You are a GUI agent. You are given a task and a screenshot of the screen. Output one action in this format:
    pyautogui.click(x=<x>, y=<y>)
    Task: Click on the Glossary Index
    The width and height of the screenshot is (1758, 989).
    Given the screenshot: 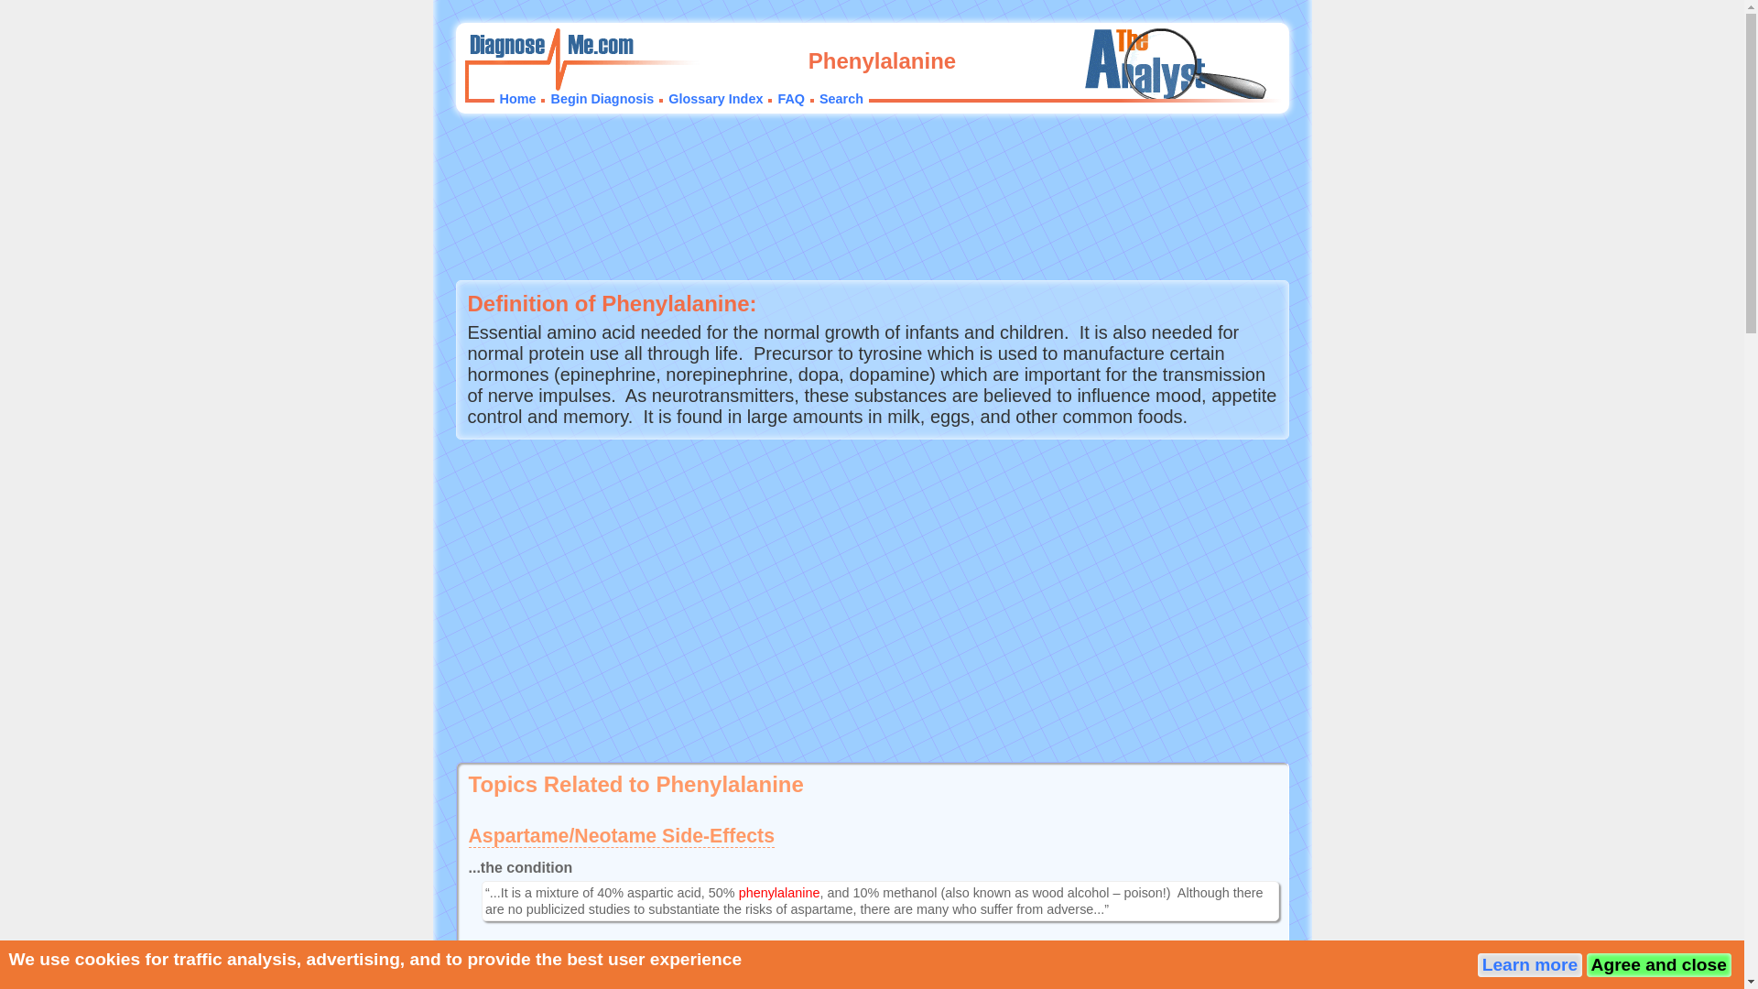 What is the action you would take?
    pyautogui.click(x=715, y=99)
    